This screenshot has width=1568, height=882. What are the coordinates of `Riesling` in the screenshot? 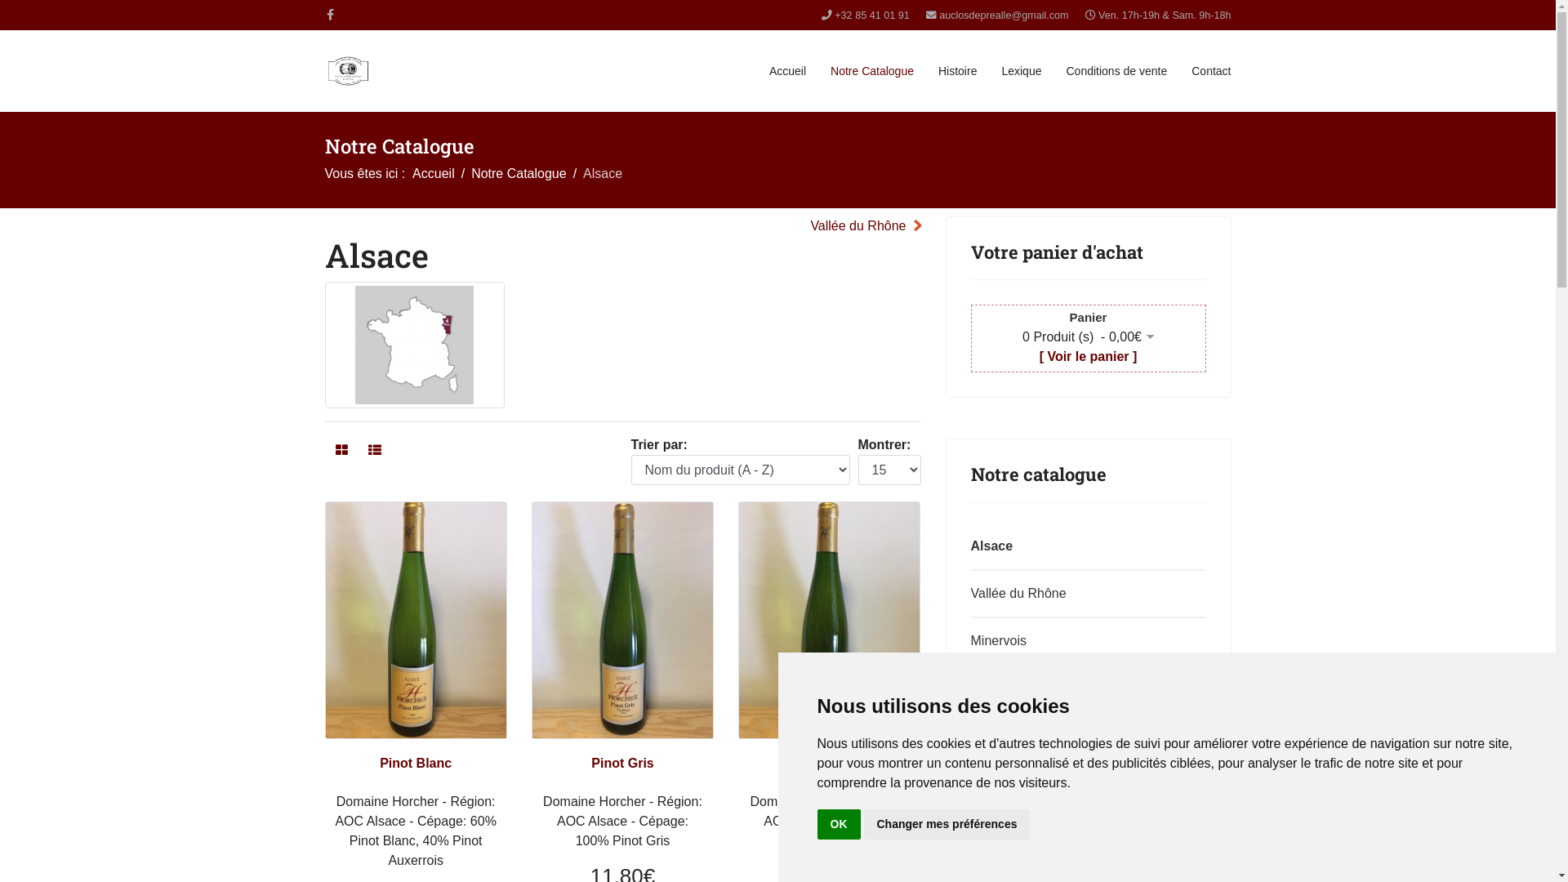 It's located at (830, 763).